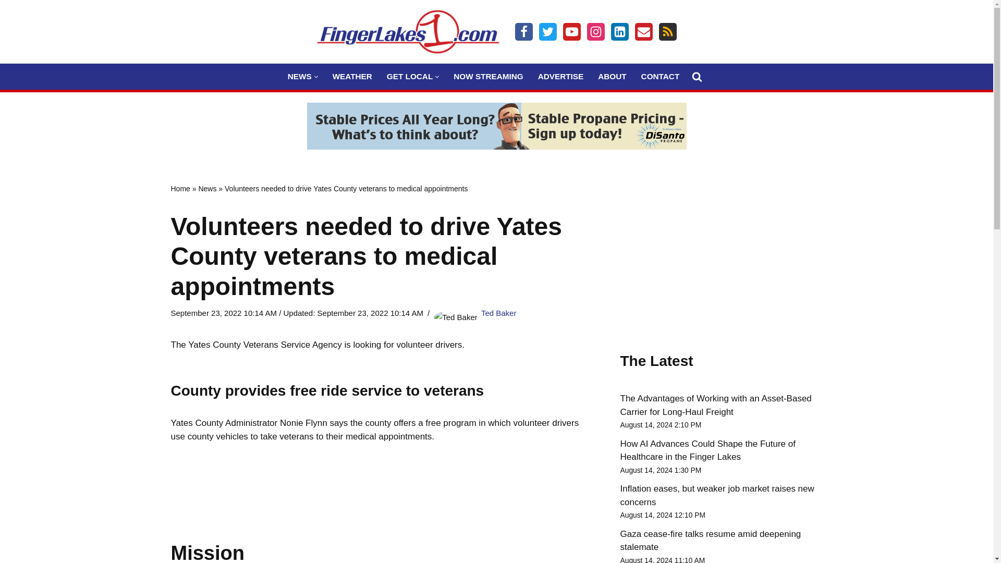  What do you see at coordinates (547, 31) in the screenshot?
I see `Twitter` at bounding box center [547, 31].